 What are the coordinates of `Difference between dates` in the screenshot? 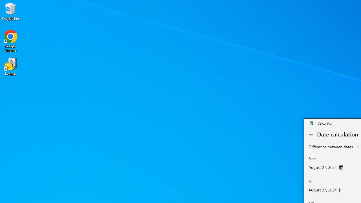 It's located at (331, 147).